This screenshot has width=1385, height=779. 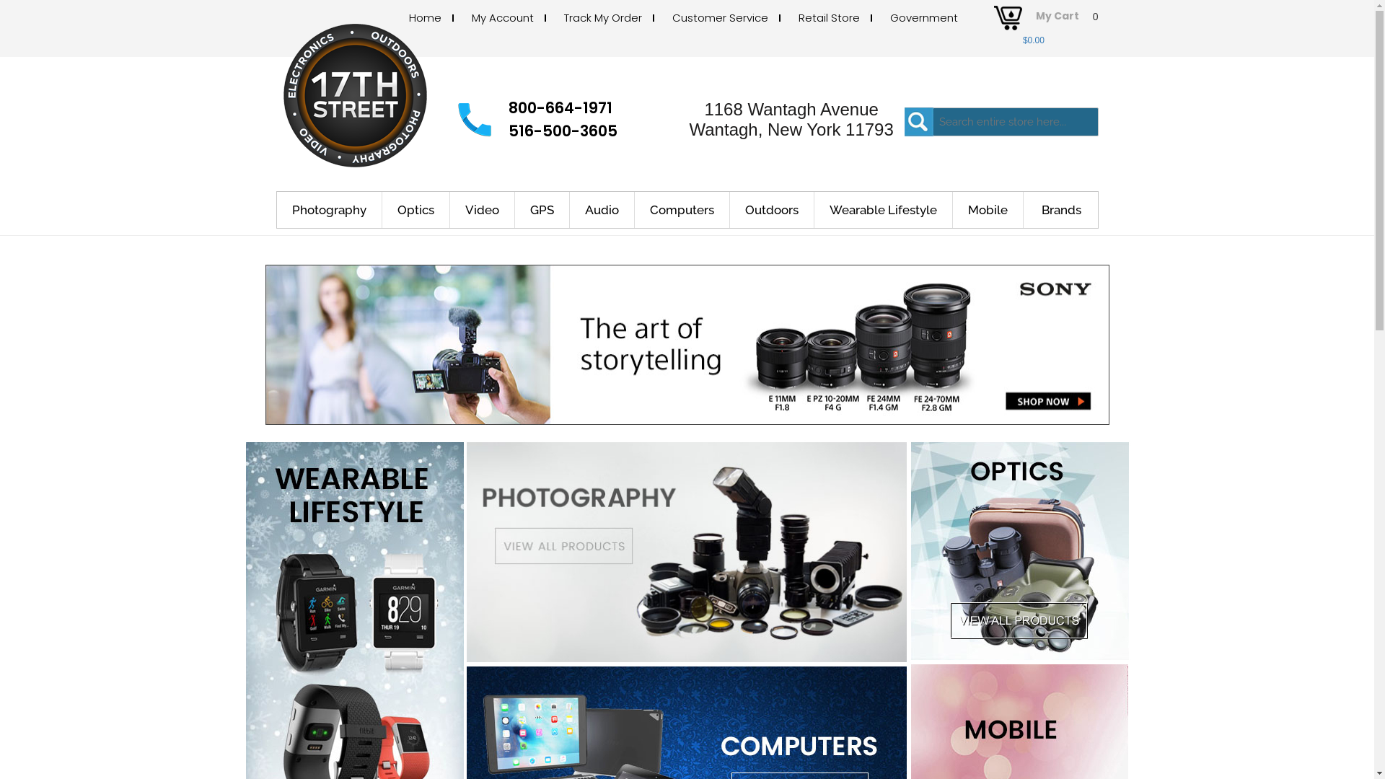 What do you see at coordinates (988, 210) in the screenshot?
I see `Mobile` at bounding box center [988, 210].